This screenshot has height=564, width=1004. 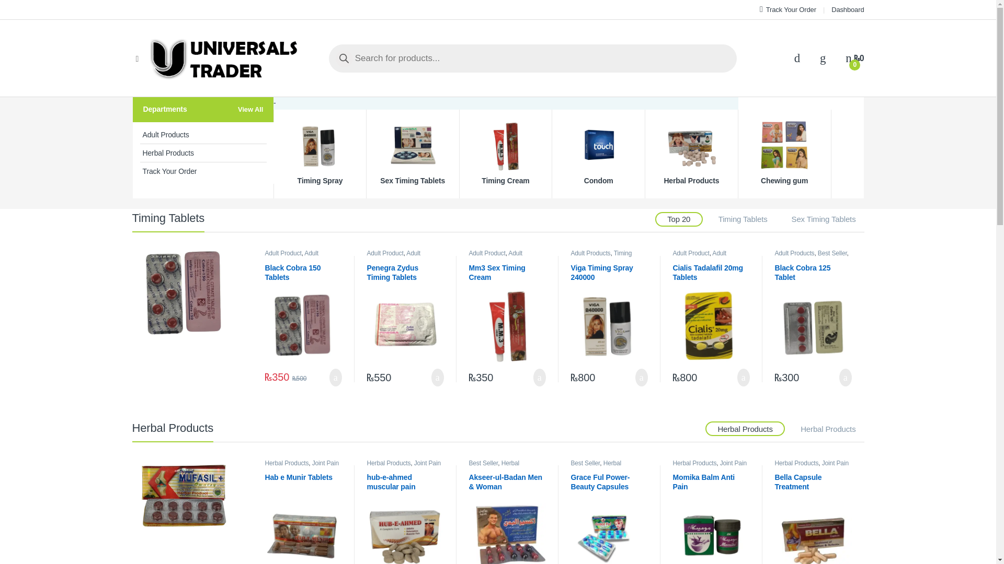 What do you see at coordinates (788, 9) in the screenshot?
I see `Track Your Order` at bounding box center [788, 9].